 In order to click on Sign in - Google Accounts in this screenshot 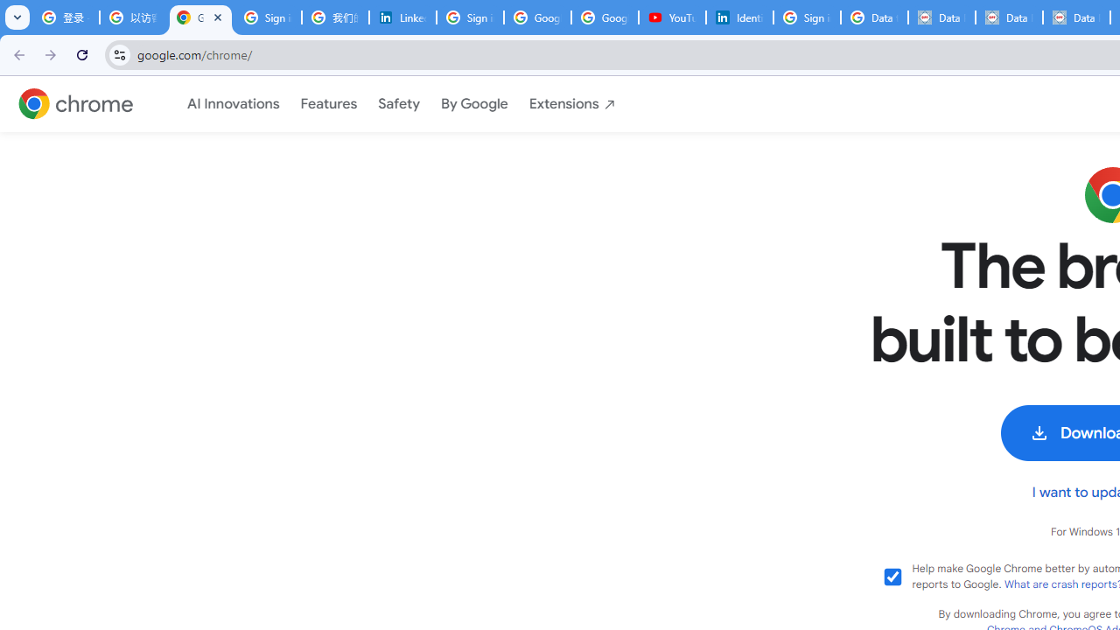, I will do `click(807, 17)`.